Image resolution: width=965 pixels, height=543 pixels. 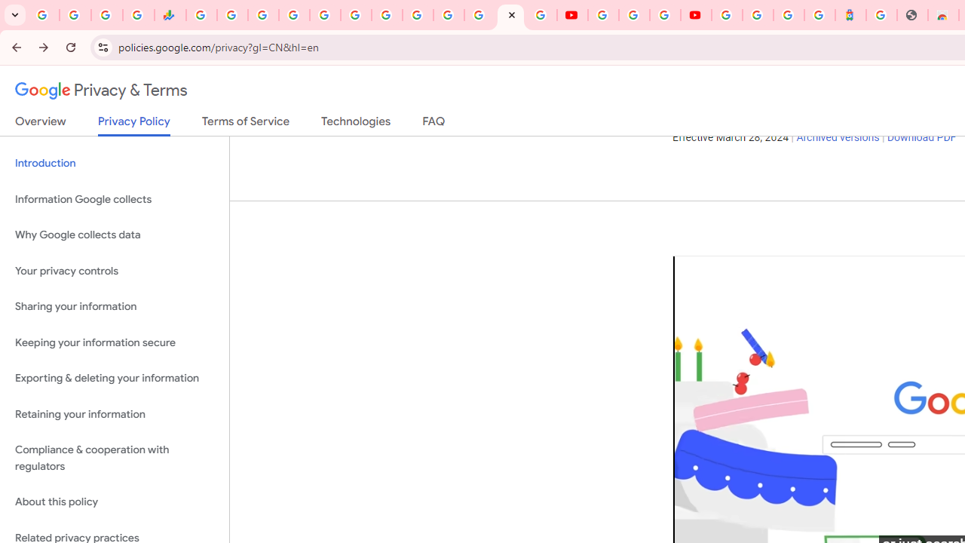 What do you see at coordinates (633, 15) in the screenshot?
I see `Google Account Help` at bounding box center [633, 15].